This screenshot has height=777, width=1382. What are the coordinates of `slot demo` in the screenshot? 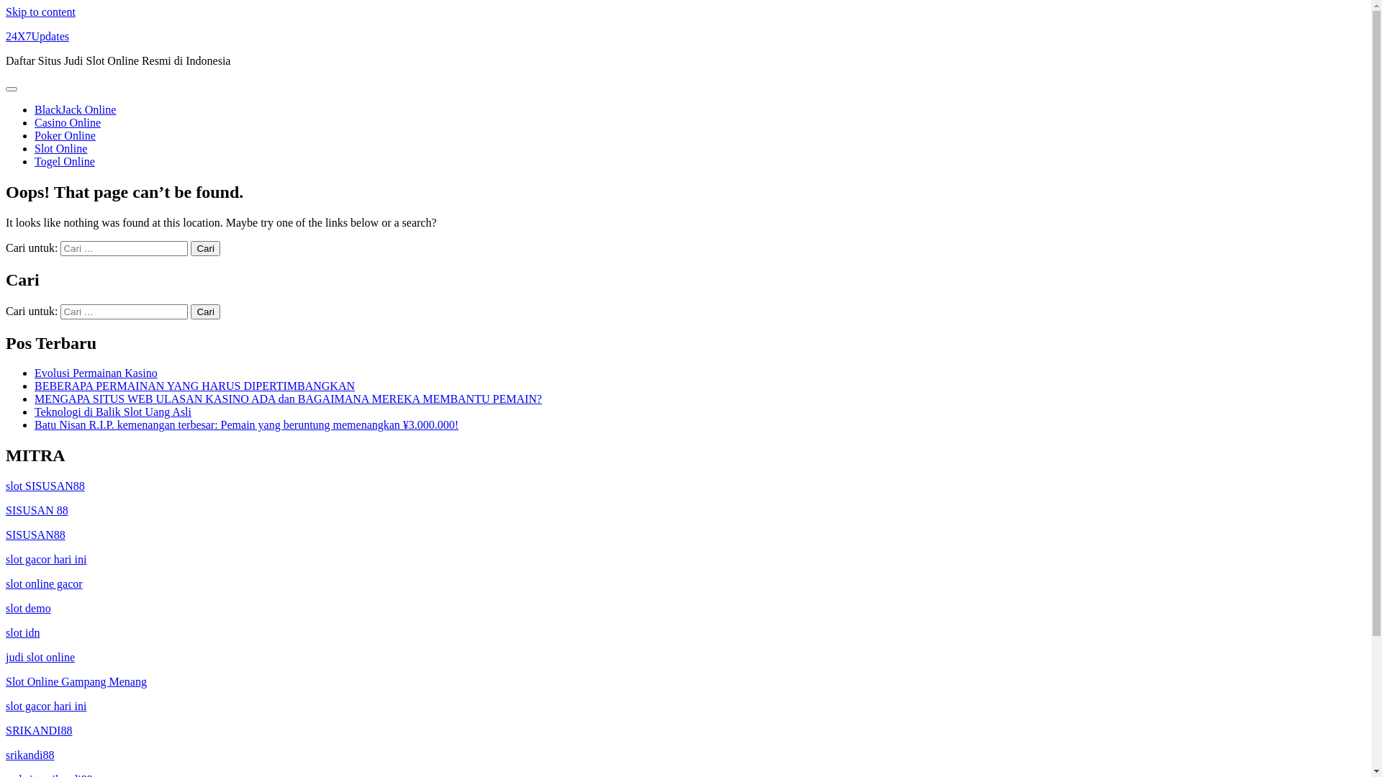 It's located at (29, 609).